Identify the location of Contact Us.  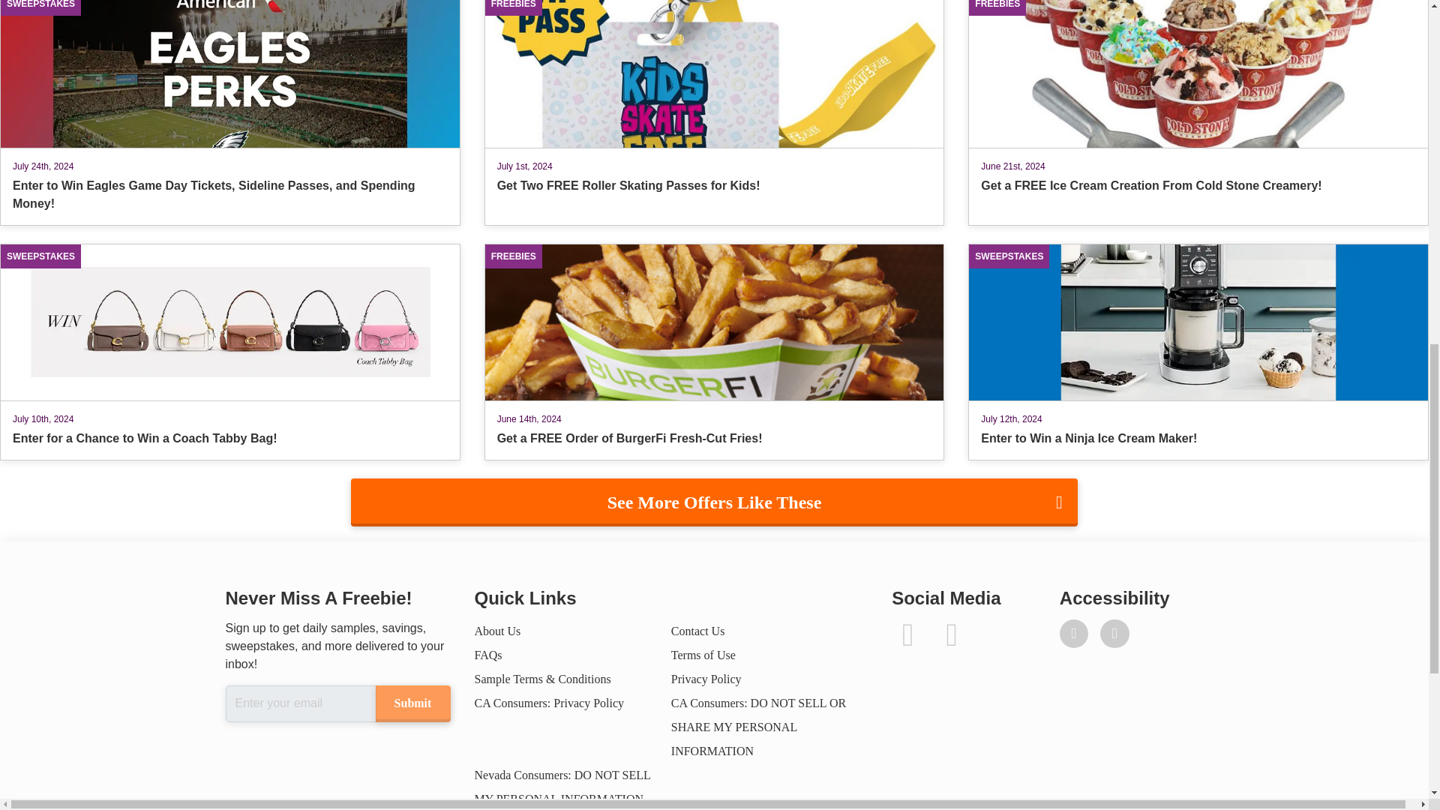
(697, 630).